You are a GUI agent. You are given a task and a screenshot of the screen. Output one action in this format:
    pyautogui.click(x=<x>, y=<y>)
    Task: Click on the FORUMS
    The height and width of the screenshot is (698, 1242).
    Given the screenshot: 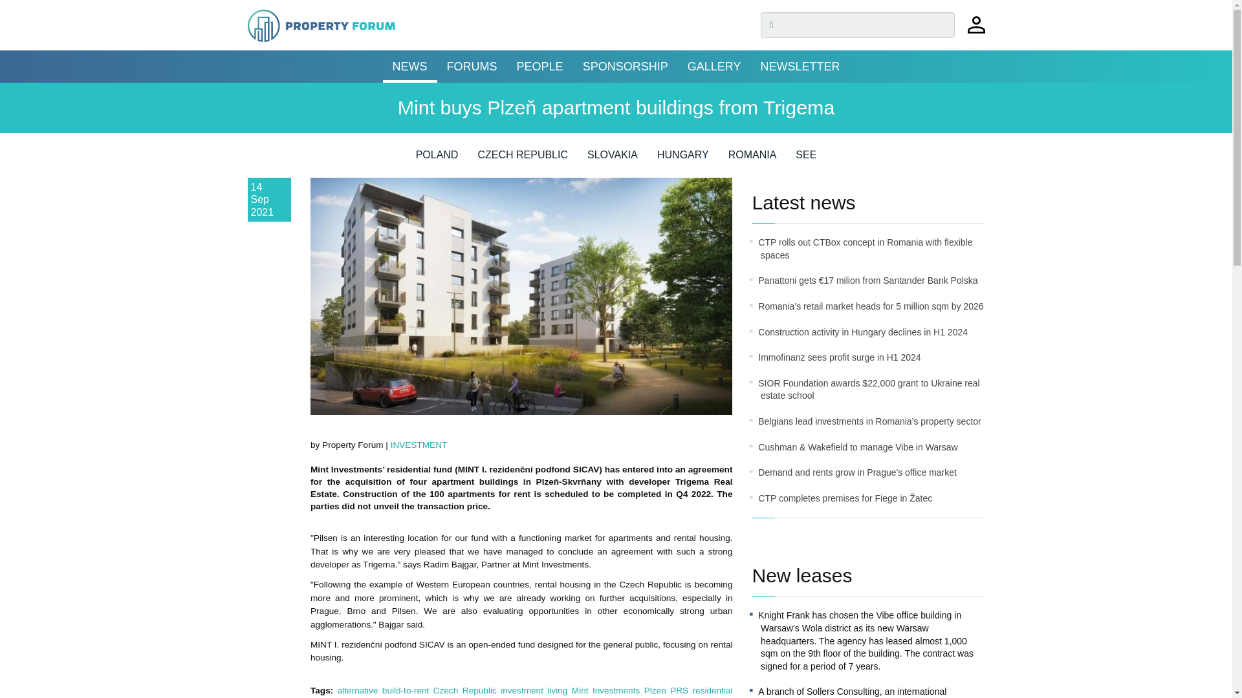 What is the action you would take?
    pyautogui.click(x=472, y=66)
    